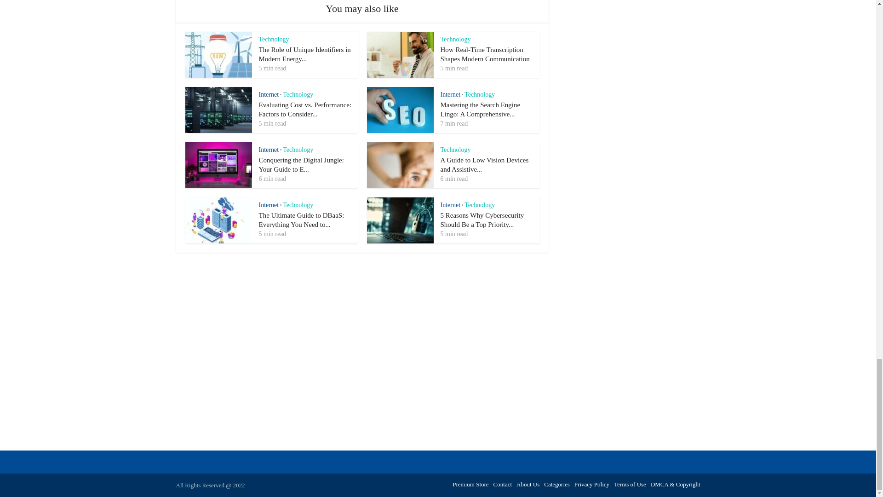 This screenshot has height=497, width=883. What do you see at coordinates (485, 165) in the screenshot?
I see `A Guide to Low Vision Devices and Assistive Technologies` at bounding box center [485, 165].